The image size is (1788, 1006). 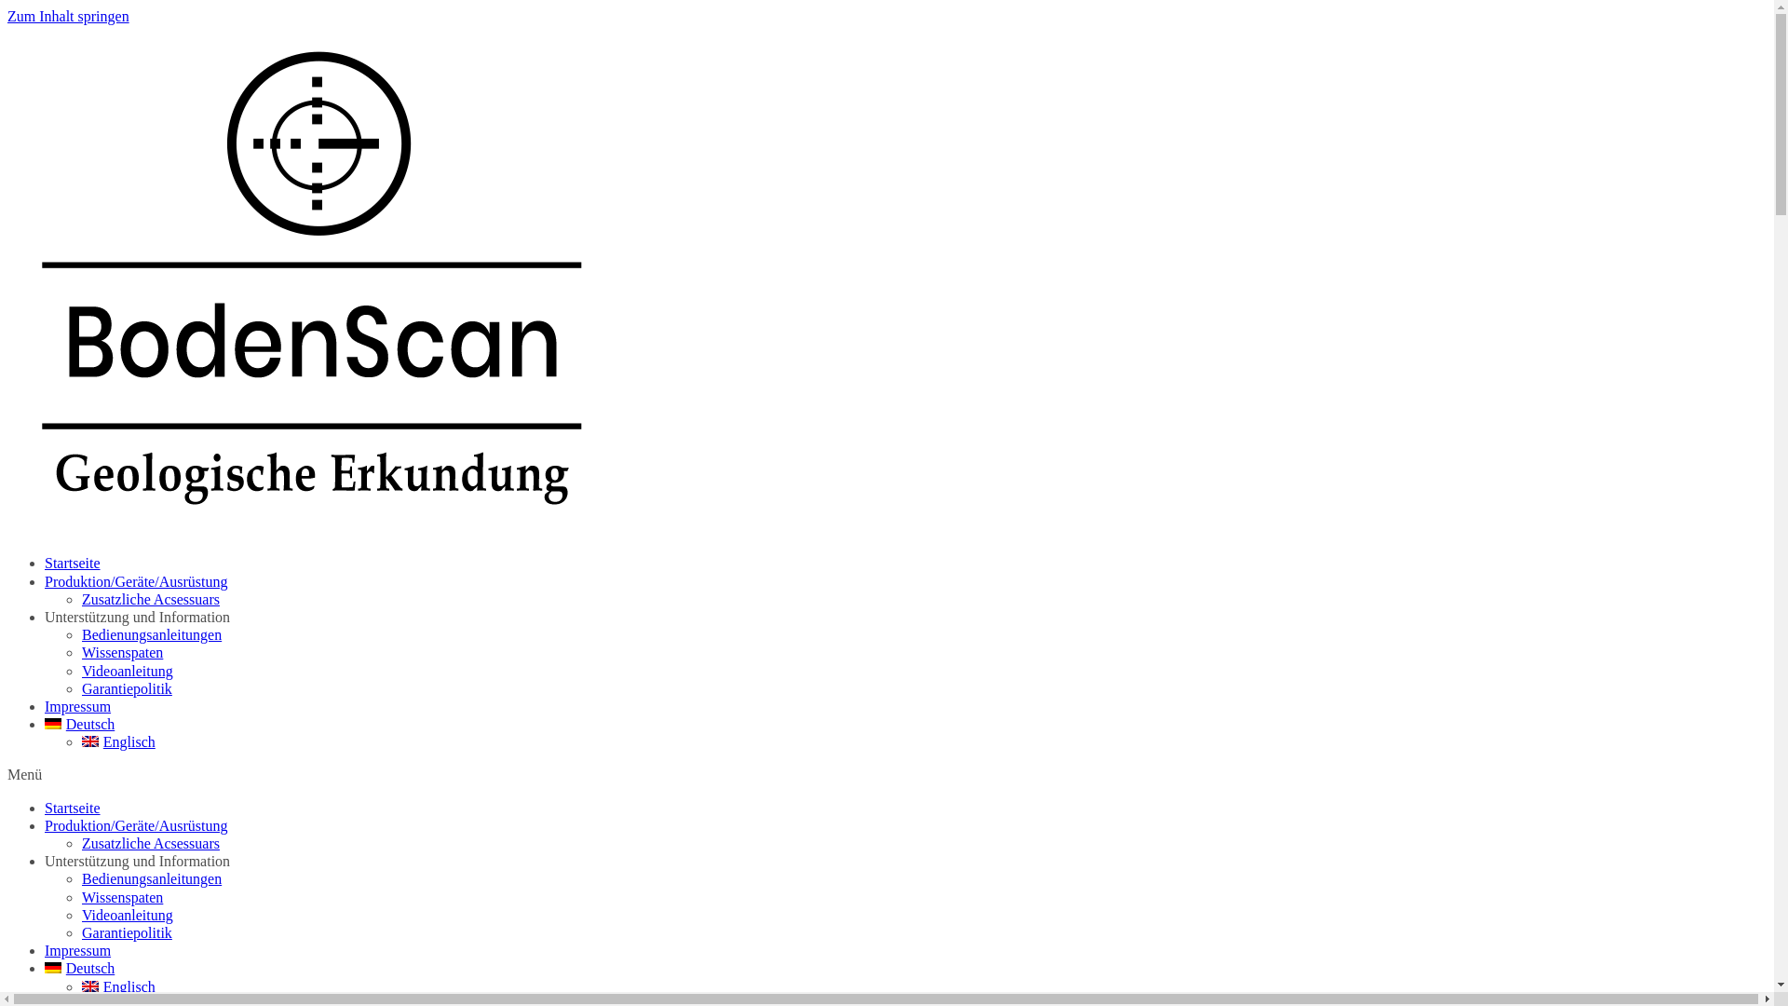 I want to click on Bedienungsanleitungen, so click(x=152, y=635).